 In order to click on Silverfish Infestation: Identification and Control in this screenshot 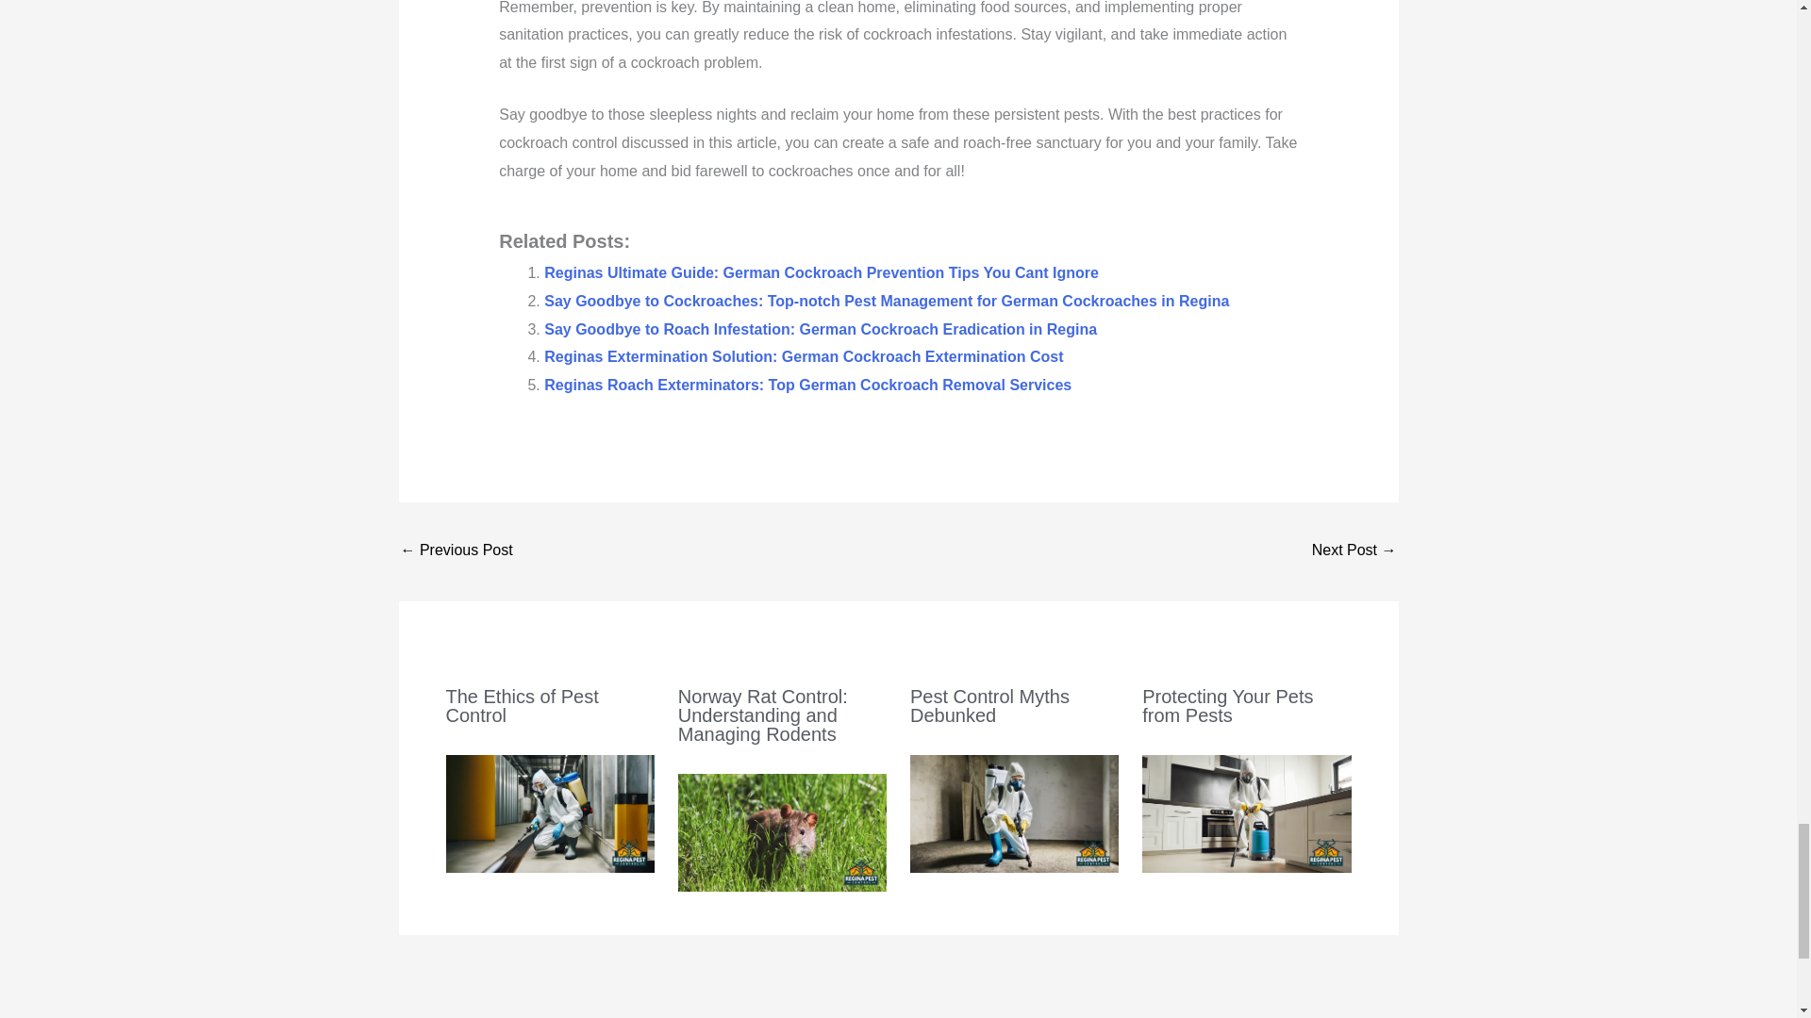, I will do `click(1354, 551)`.